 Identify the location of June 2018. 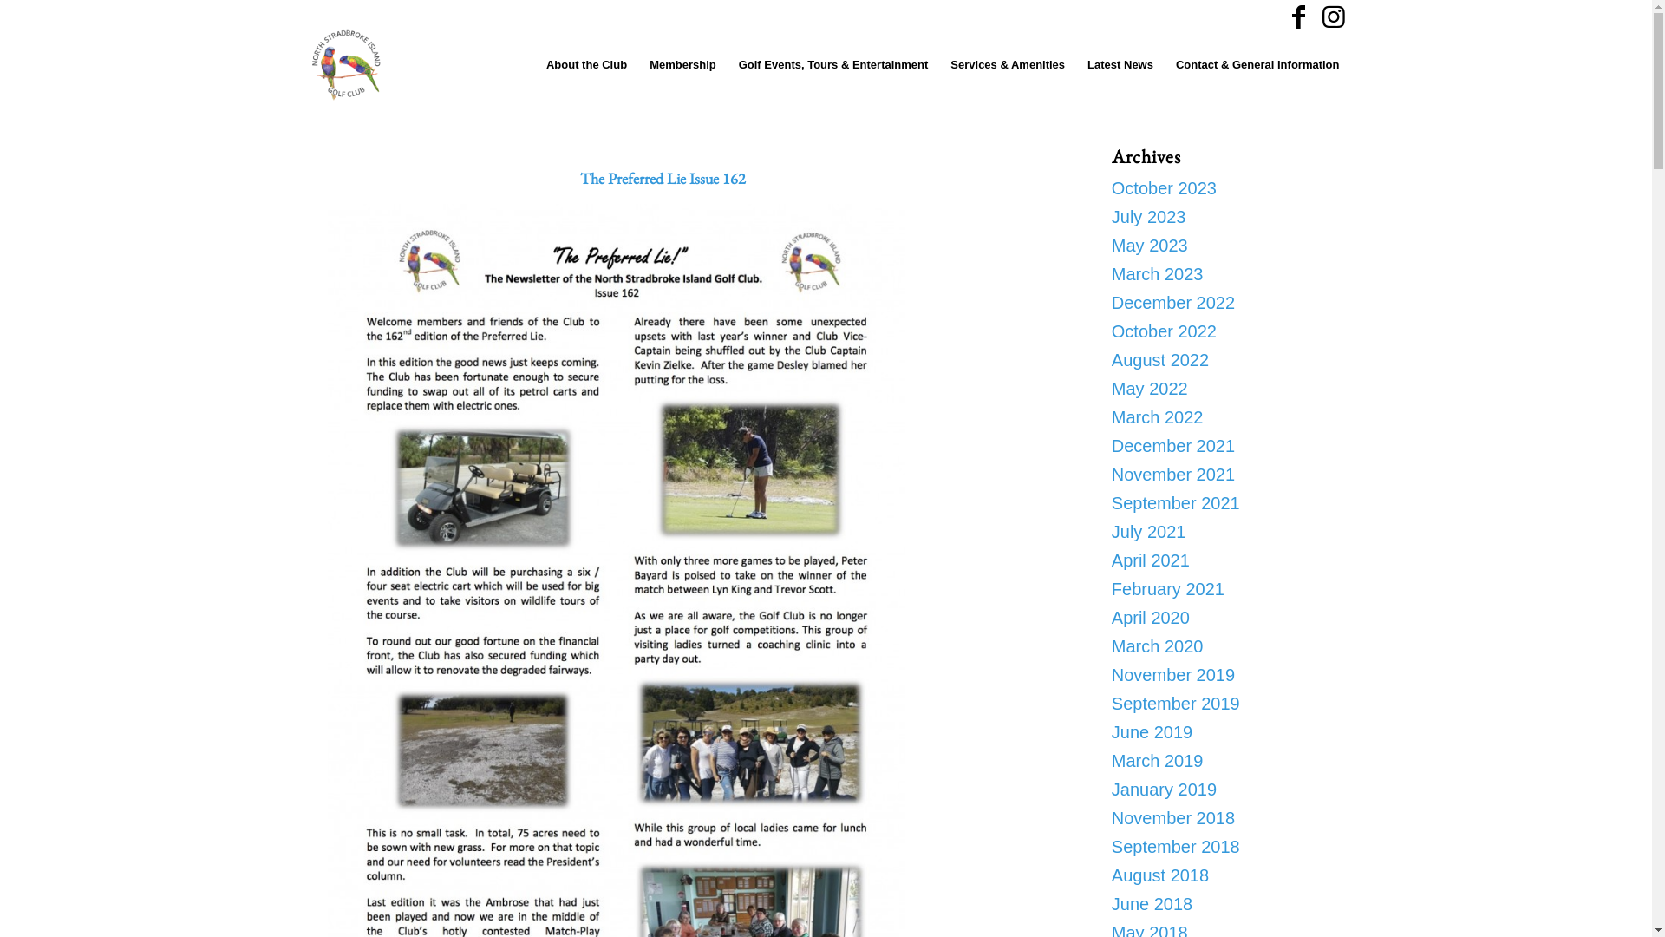
(1152, 904).